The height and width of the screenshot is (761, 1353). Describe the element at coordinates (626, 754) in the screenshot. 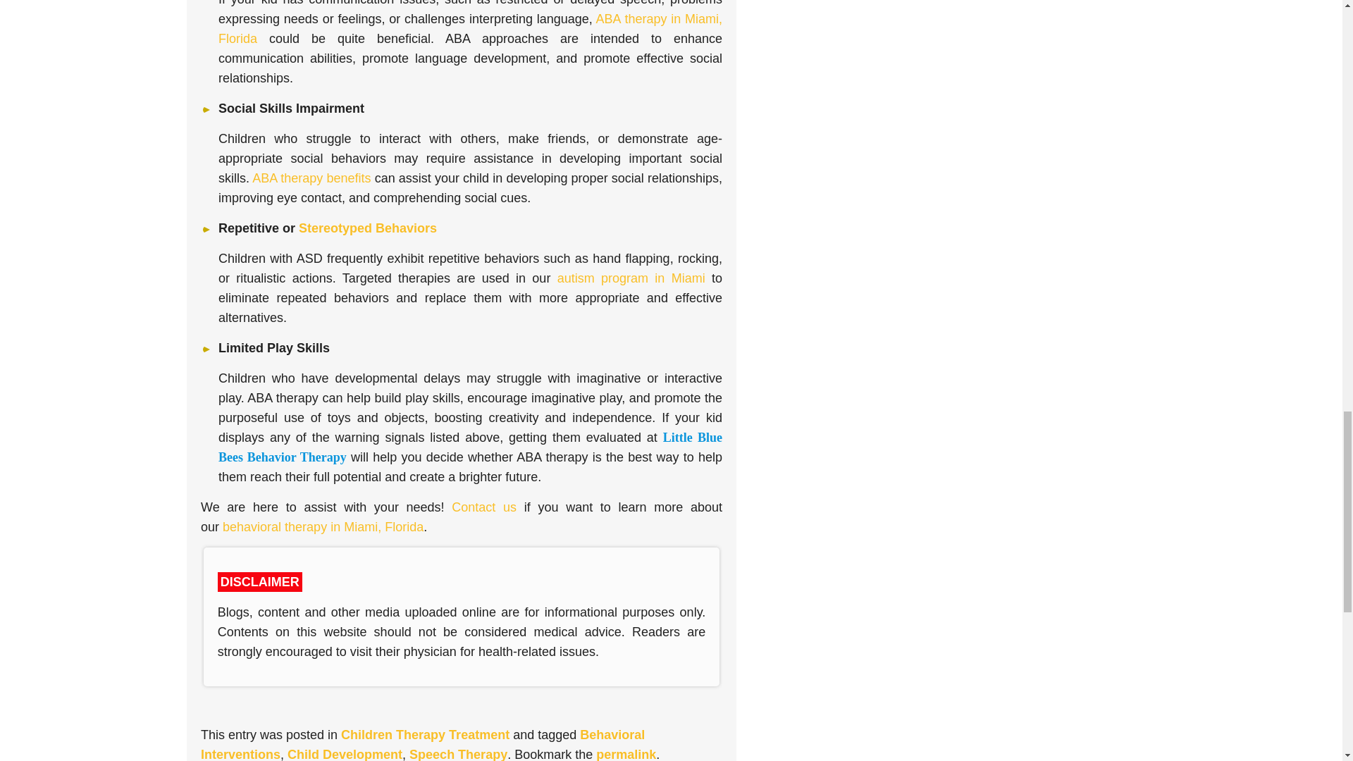

I see `Permalink to Is ABA Therapy Right for Your Child?` at that location.